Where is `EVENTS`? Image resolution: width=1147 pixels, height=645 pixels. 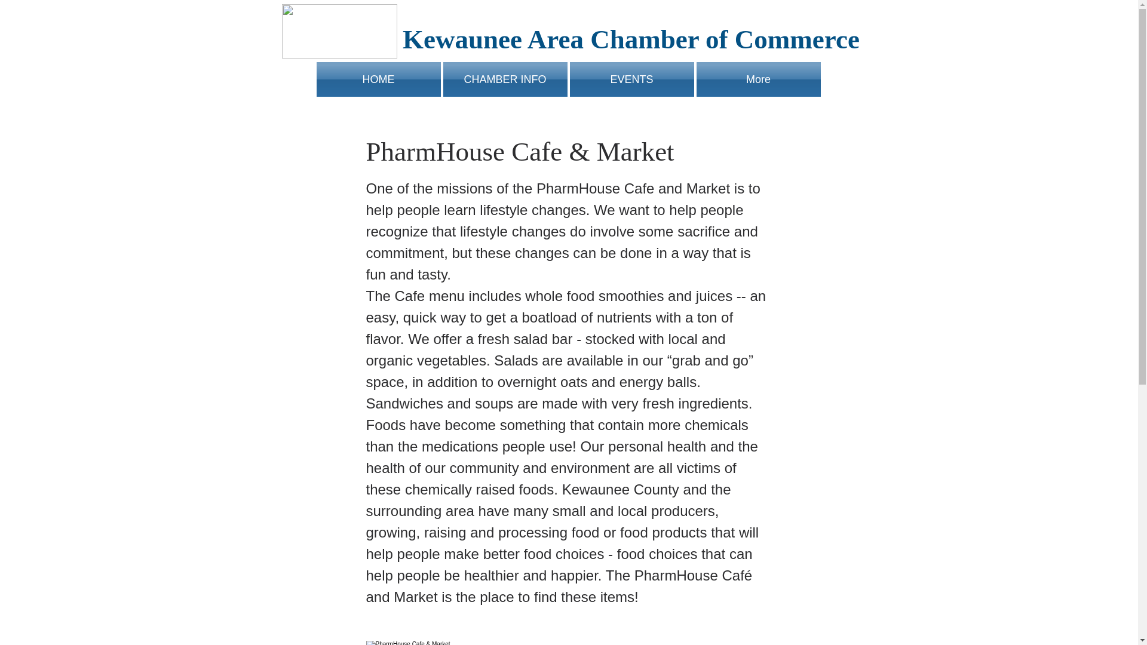 EVENTS is located at coordinates (632, 79).